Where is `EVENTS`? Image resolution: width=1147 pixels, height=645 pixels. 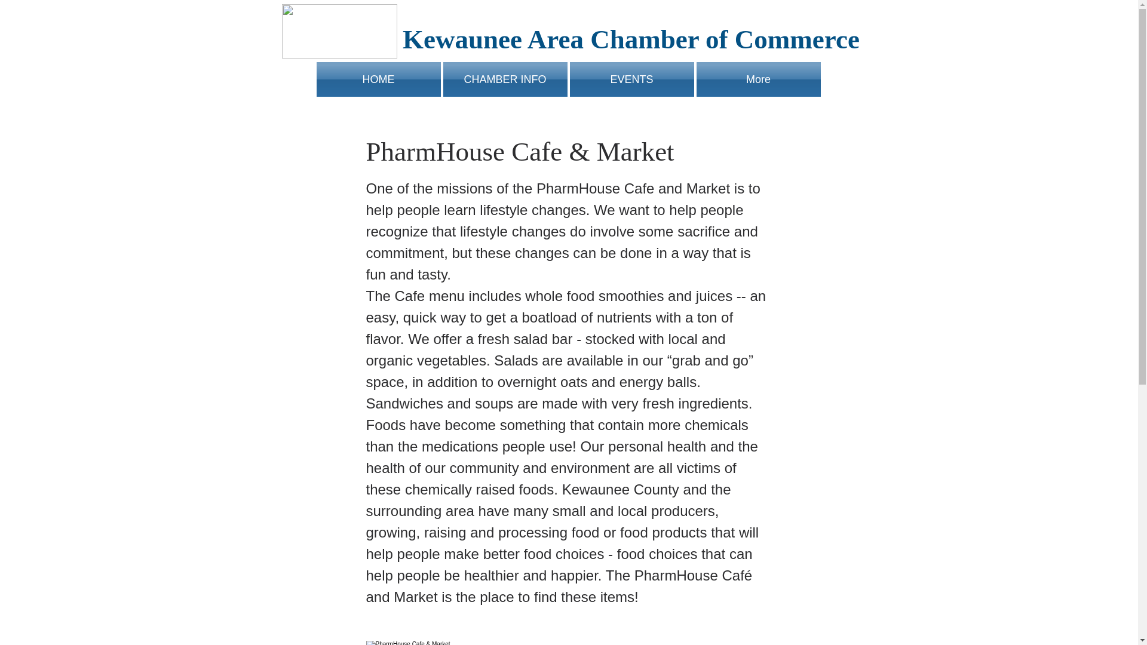 EVENTS is located at coordinates (632, 79).